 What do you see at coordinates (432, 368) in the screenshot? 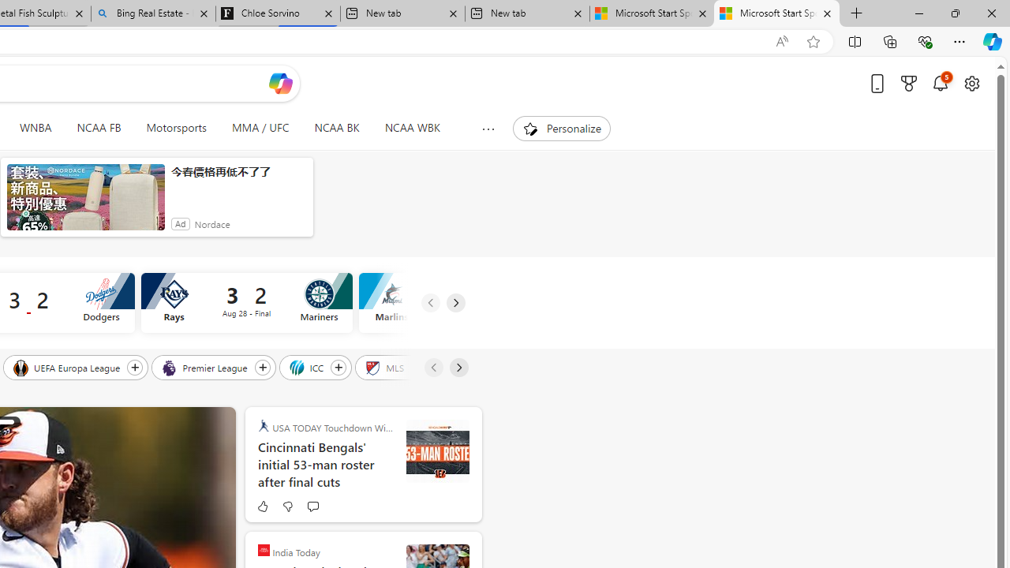
I see `Previous` at bounding box center [432, 368].